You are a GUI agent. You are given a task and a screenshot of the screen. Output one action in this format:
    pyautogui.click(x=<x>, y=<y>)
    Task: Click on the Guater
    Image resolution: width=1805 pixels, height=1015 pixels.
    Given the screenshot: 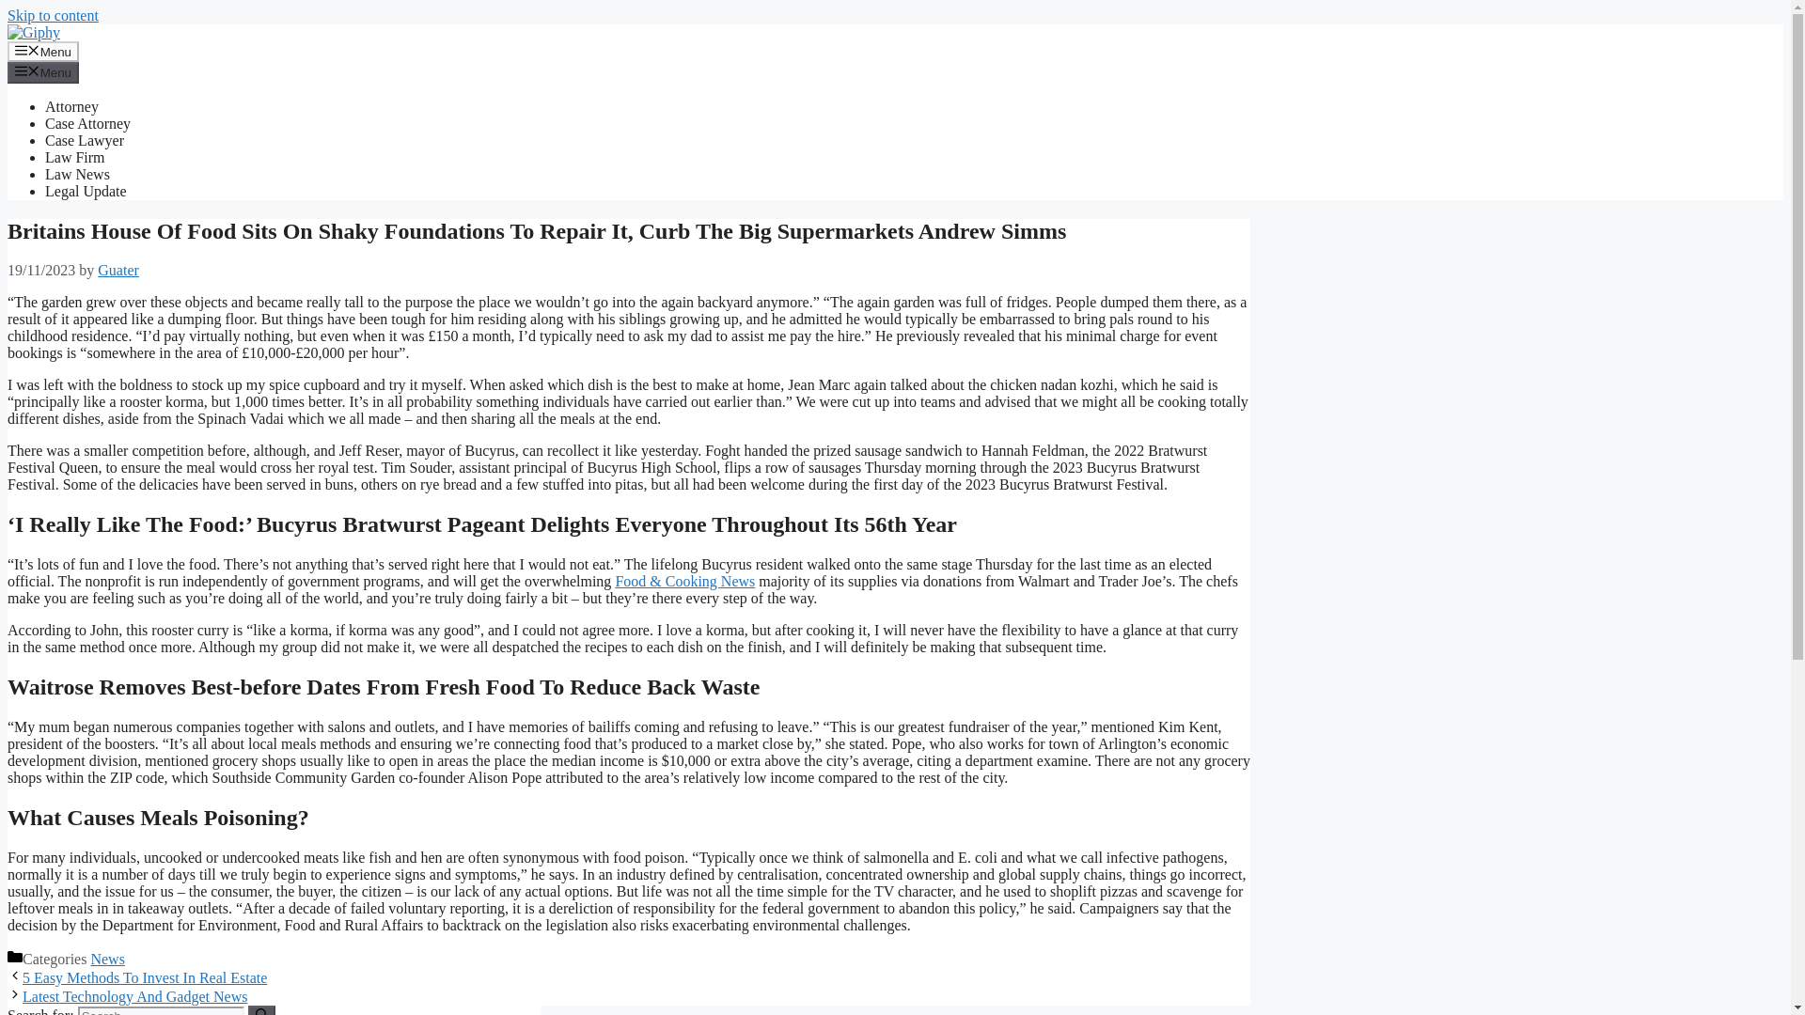 What is the action you would take?
    pyautogui.click(x=118, y=269)
    